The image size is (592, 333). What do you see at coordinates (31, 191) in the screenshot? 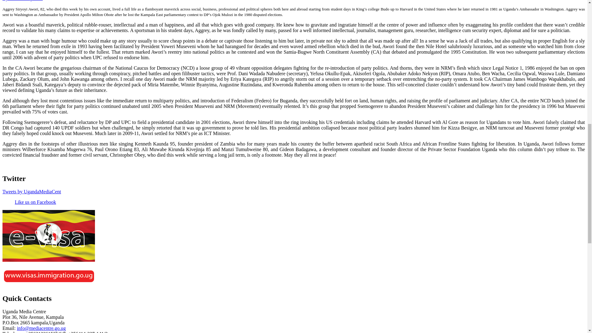
I see `Tweets by UgandaMediaCent` at bounding box center [31, 191].